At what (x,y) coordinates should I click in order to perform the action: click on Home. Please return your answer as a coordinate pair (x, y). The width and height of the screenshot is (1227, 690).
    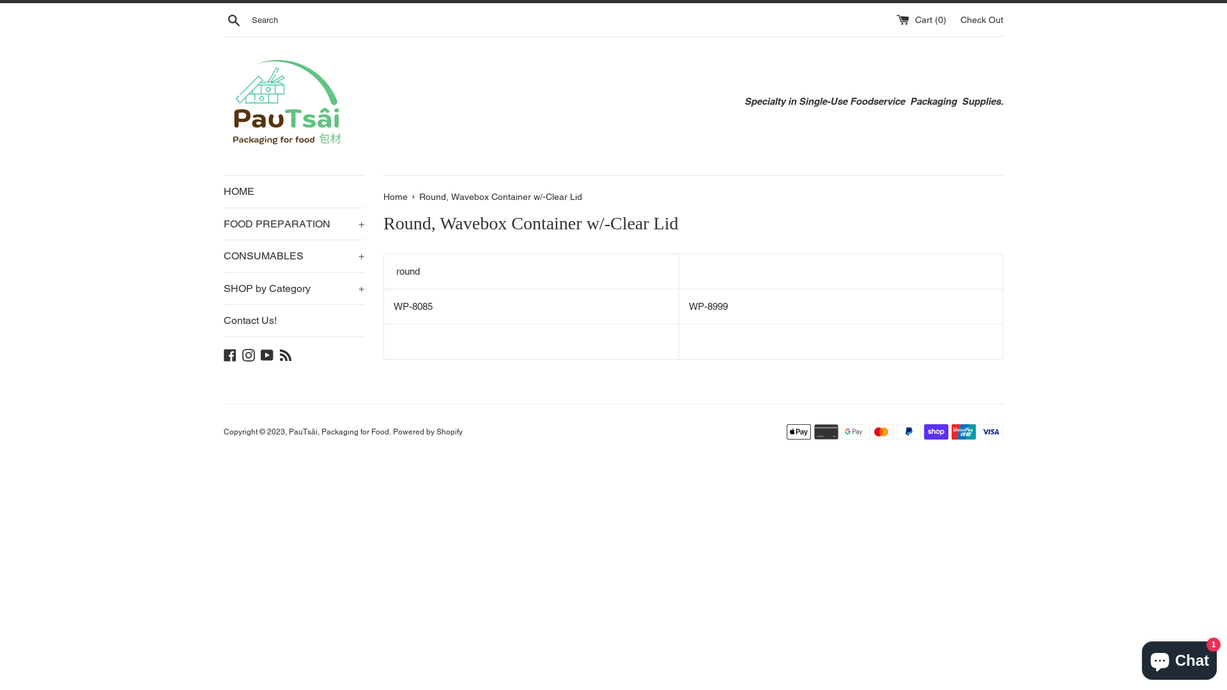
    Looking at the image, I should click on (397, 197).